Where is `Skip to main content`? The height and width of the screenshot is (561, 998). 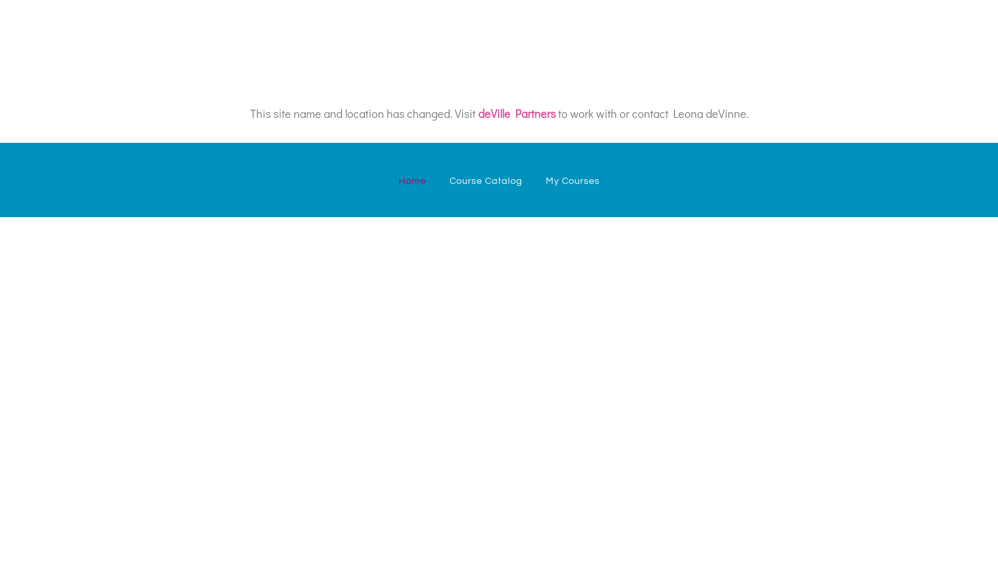 Skip to main content is located at coordinates (0, 0).